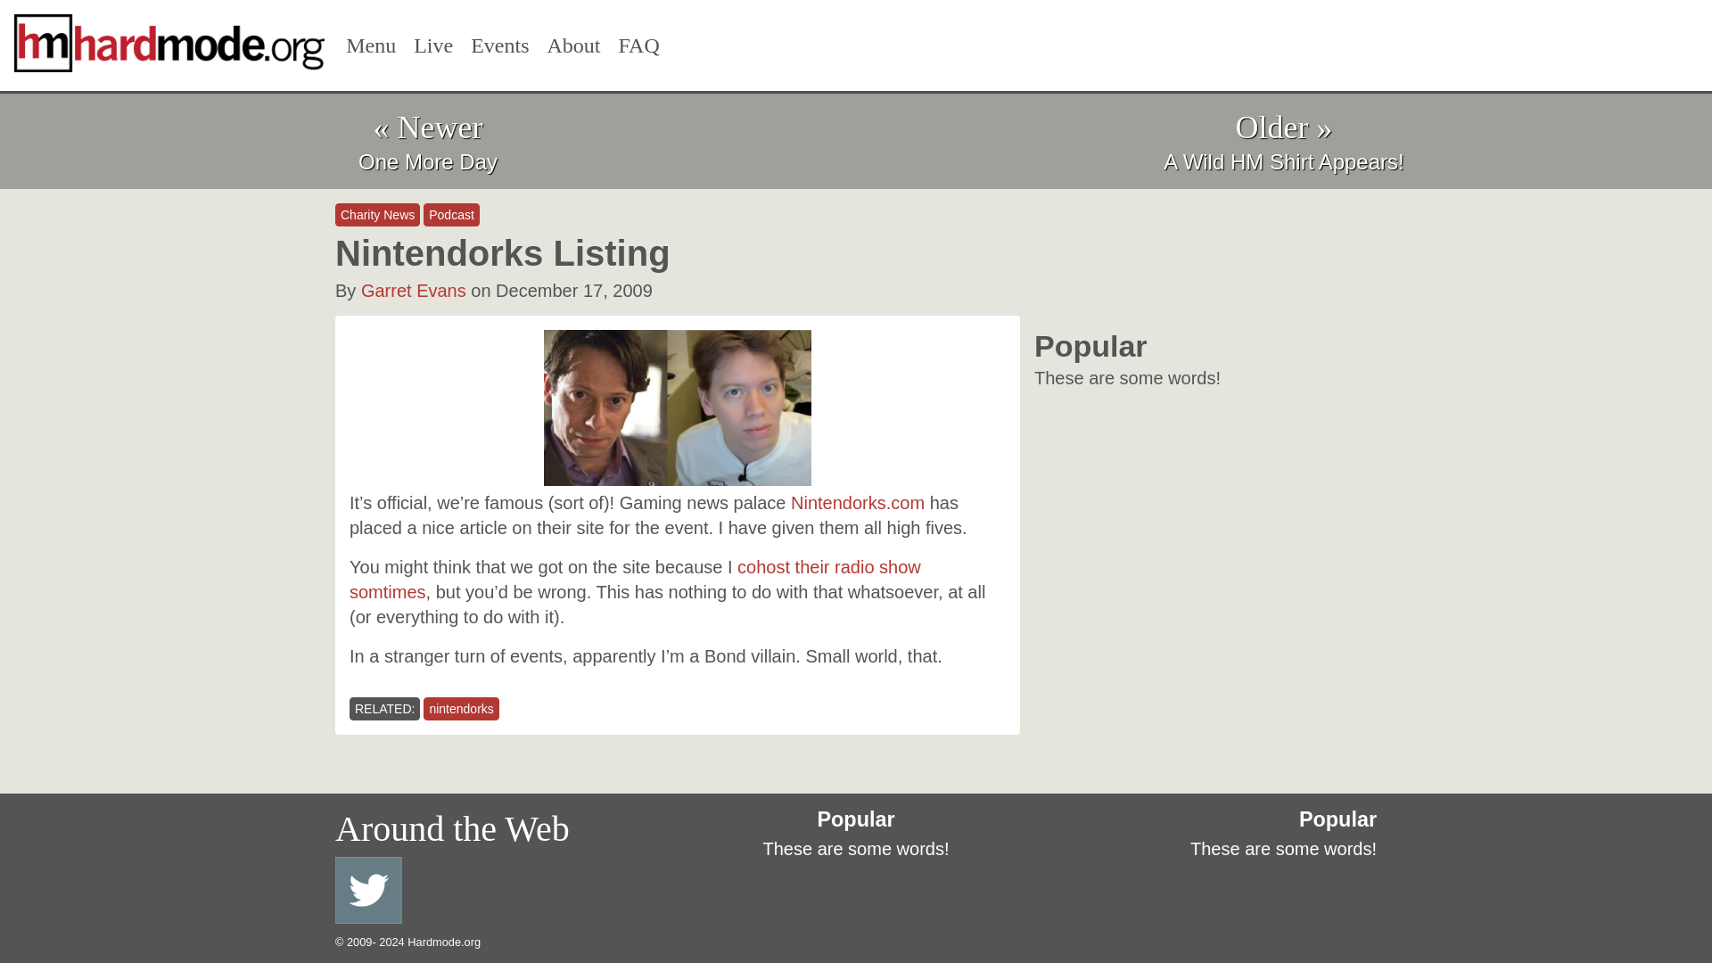 This screenshot has width=1712, height=963. Describe the element at coordinates (414, 291) in the screenshot. I see `Garret Evans` at that location.